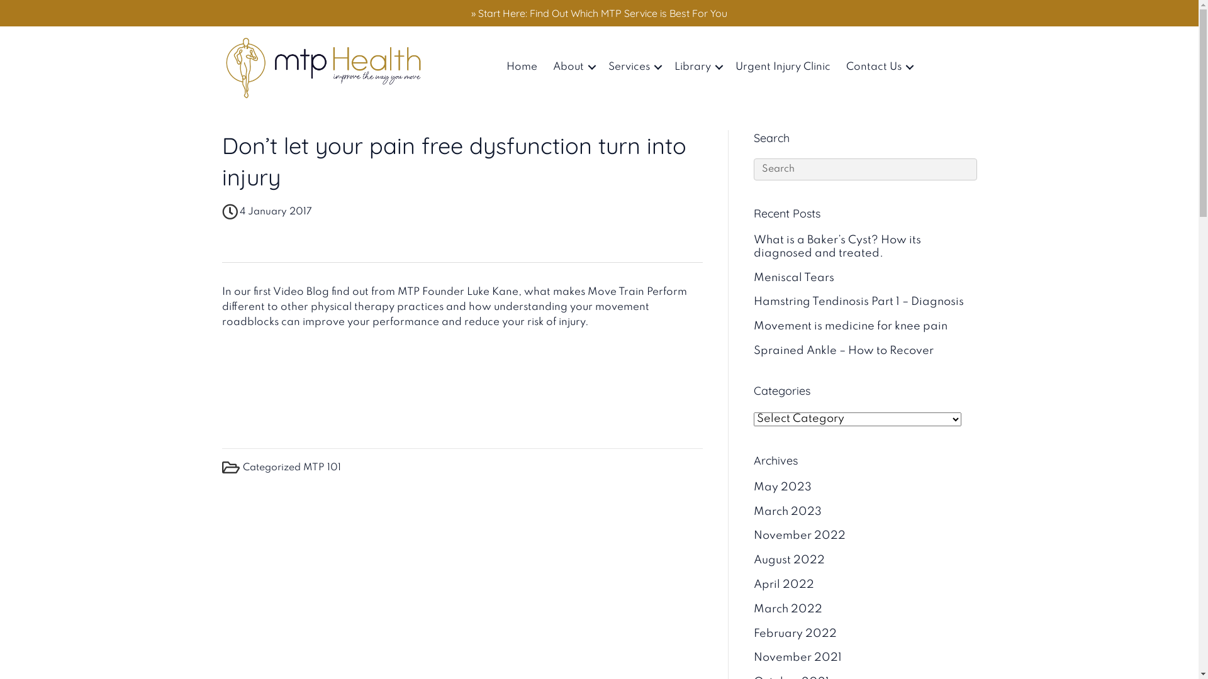  Describe the element at coordinates (522, 67) in the screenshot. I see `Home` at that location.